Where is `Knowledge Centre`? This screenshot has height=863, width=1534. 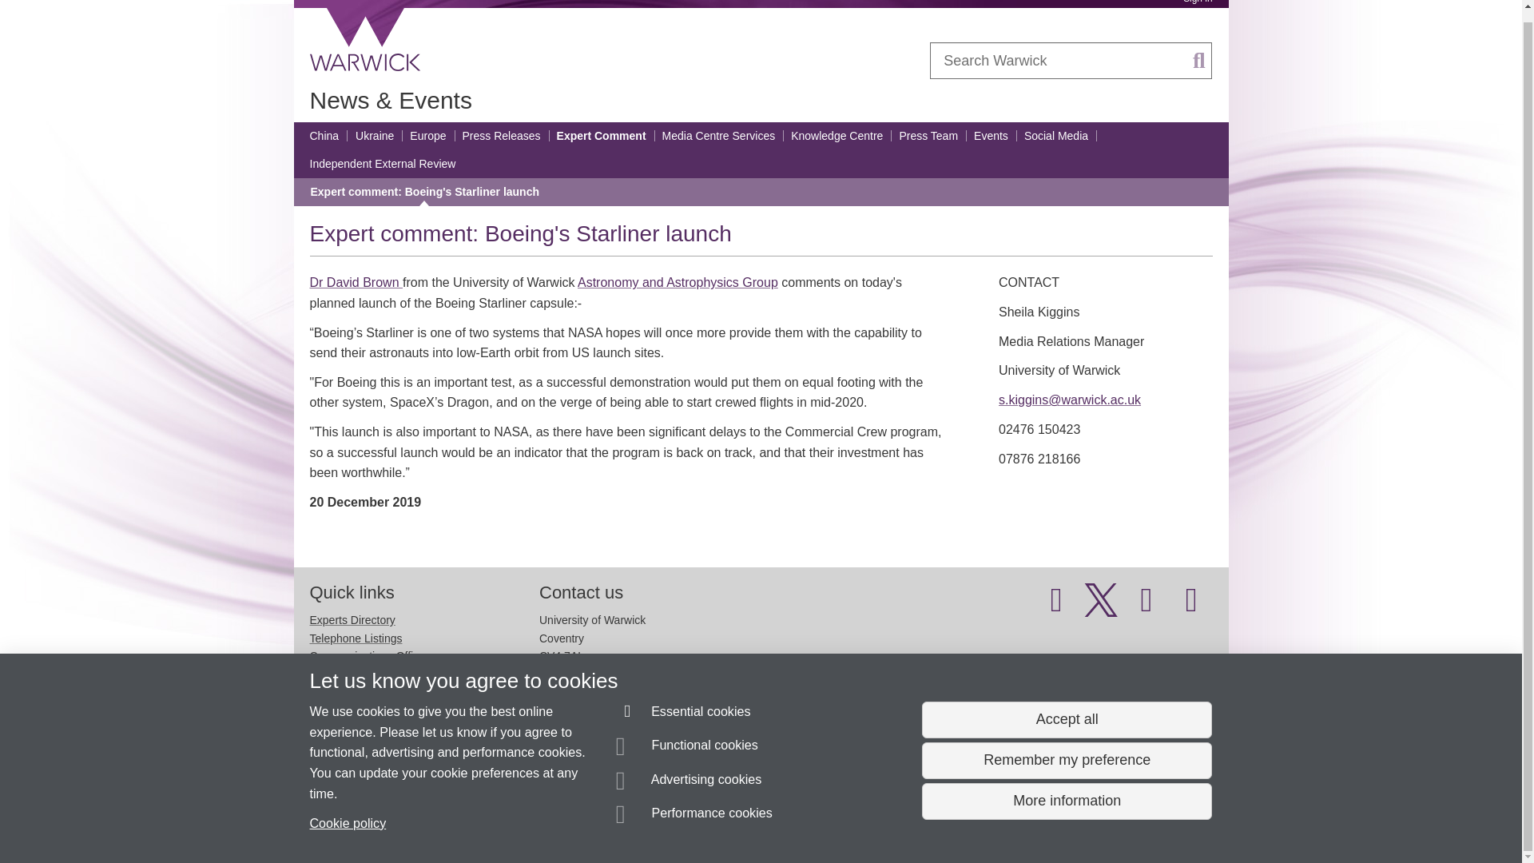
Knowledge Centre is located at coordinates (837, 136).